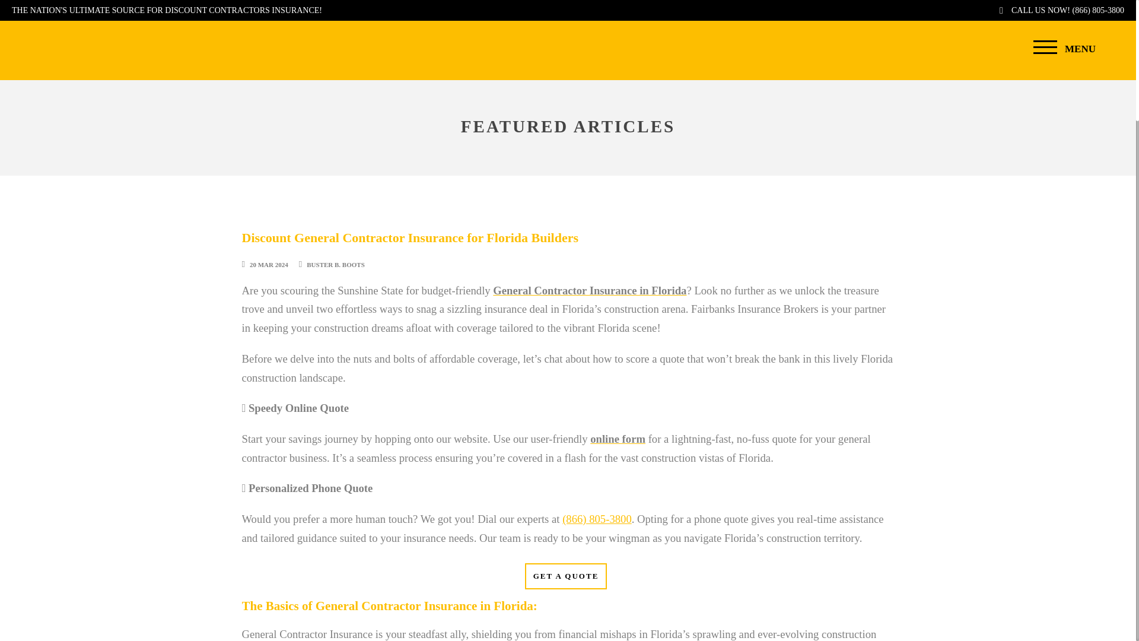 The width and height of the screenshot is (1139, 641). What do you see at coordinates (335, 265) in the screenshot?
I see `Posts by Buster B. Boots` at bounding box center [335, 265].